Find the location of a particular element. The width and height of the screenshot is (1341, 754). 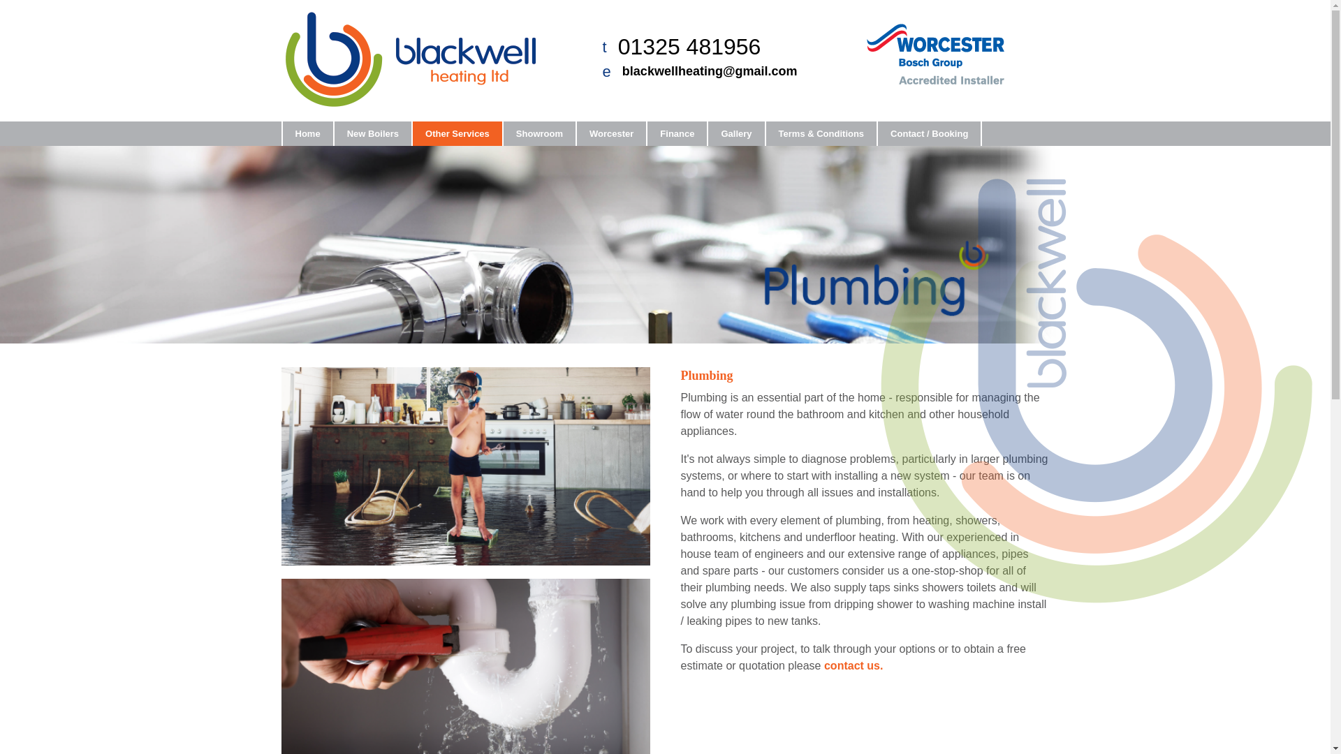

Gallery is located at coordinates (735, 133).